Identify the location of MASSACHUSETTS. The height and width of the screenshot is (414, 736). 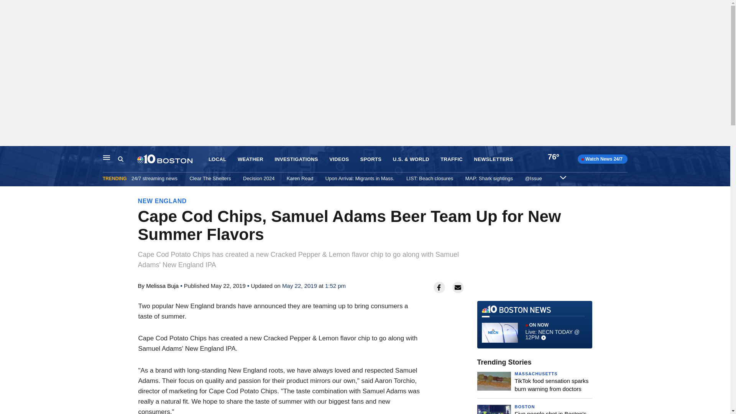
(536, 373).